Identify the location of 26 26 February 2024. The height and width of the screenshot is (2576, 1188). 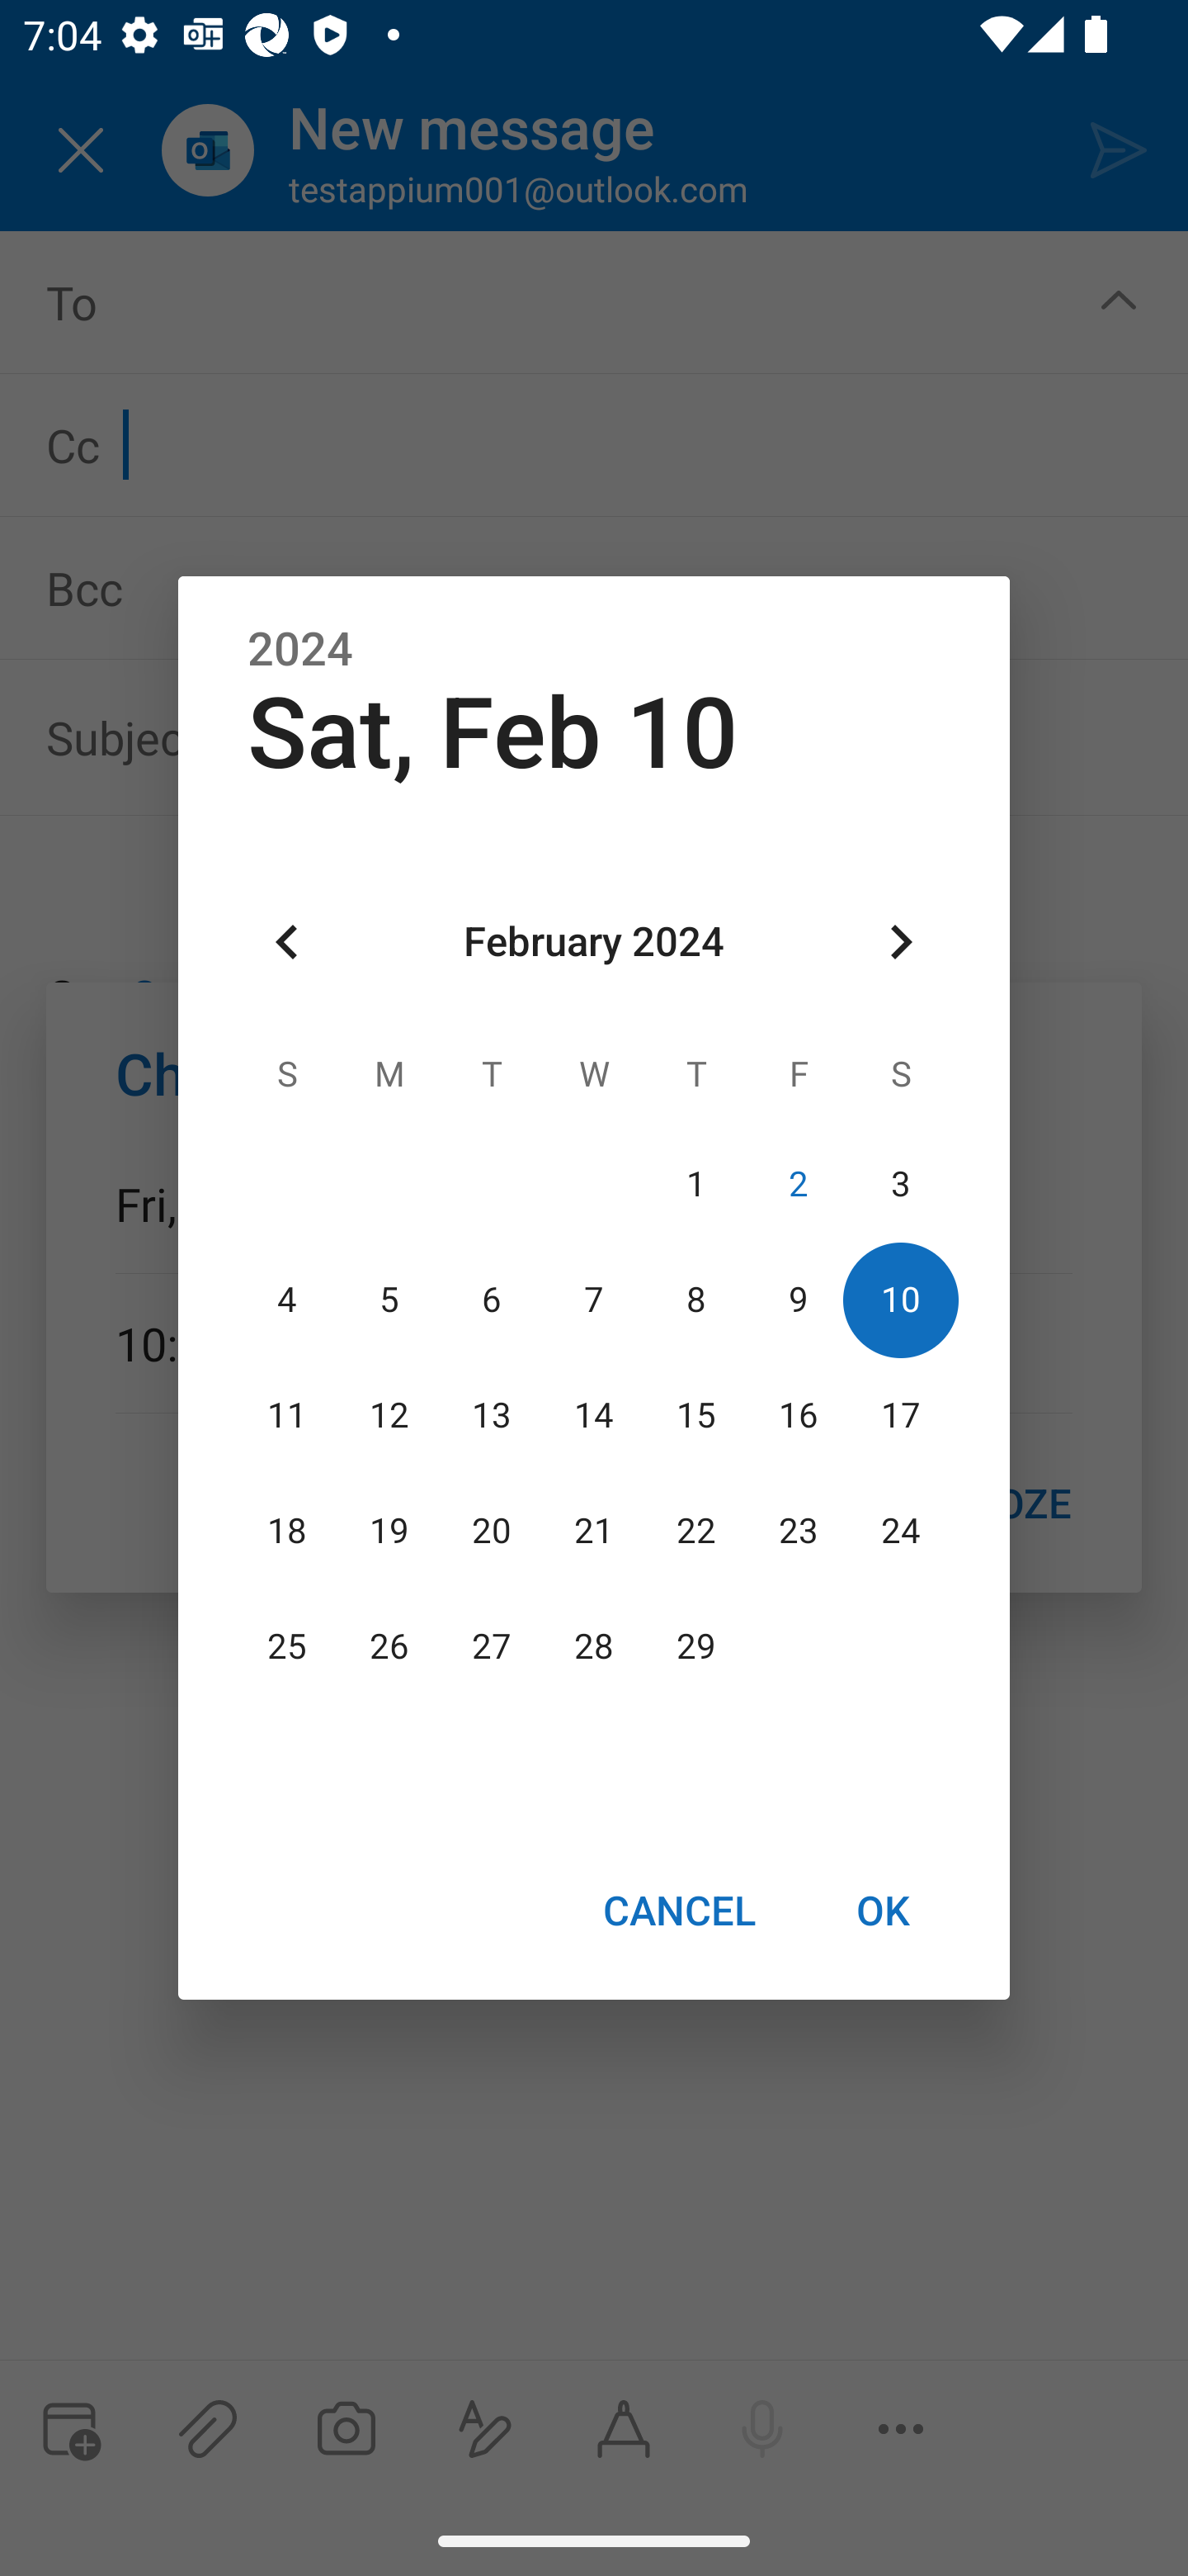
(389, 1647).